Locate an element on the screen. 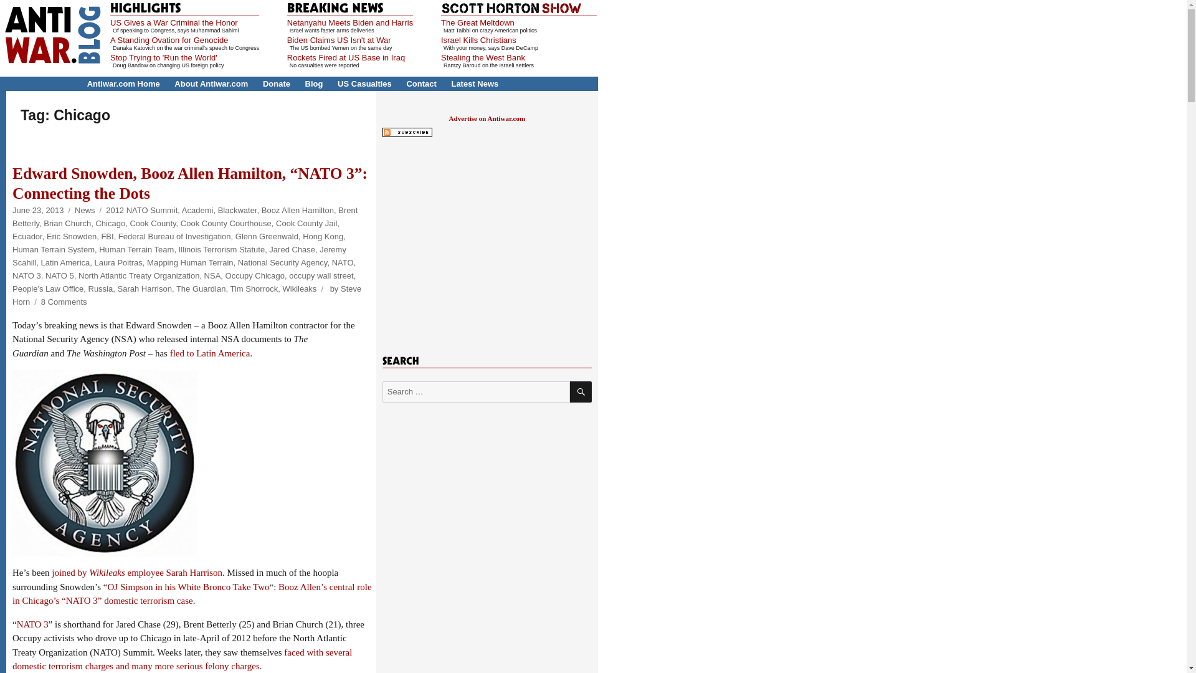 This screenshot has height=673, width=1196. Federal Bureau of Investigation is located at coordinates (174, 236).